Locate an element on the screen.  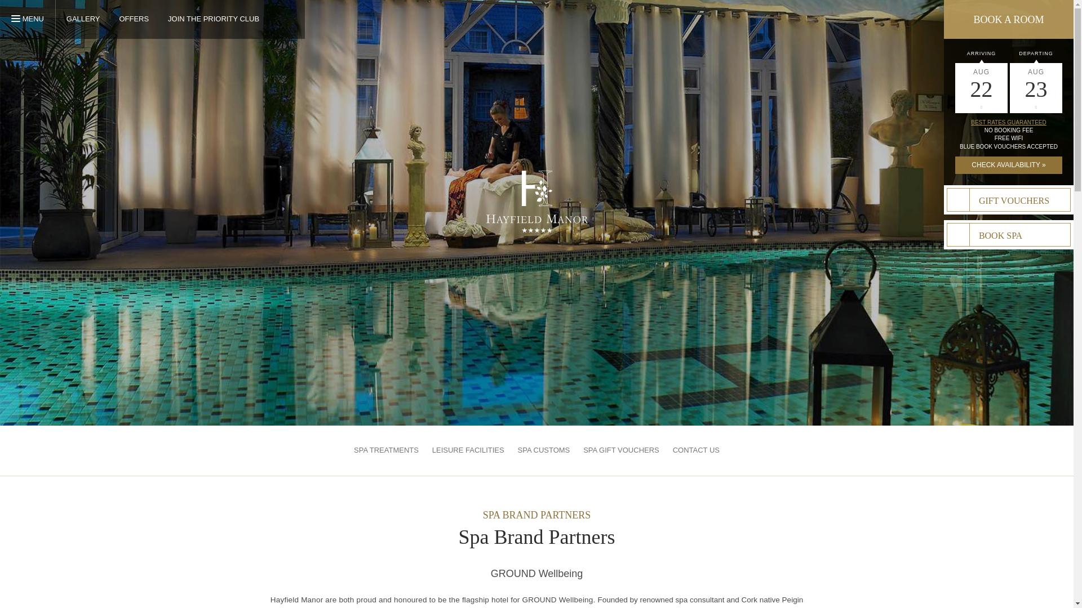
OFFERS is located at coordinates (1009, 235).